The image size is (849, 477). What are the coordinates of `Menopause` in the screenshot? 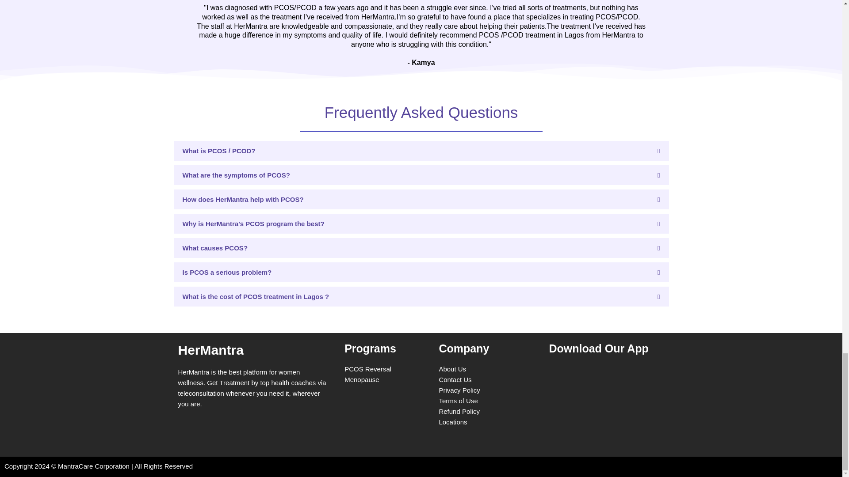 It's located at (362, 380).